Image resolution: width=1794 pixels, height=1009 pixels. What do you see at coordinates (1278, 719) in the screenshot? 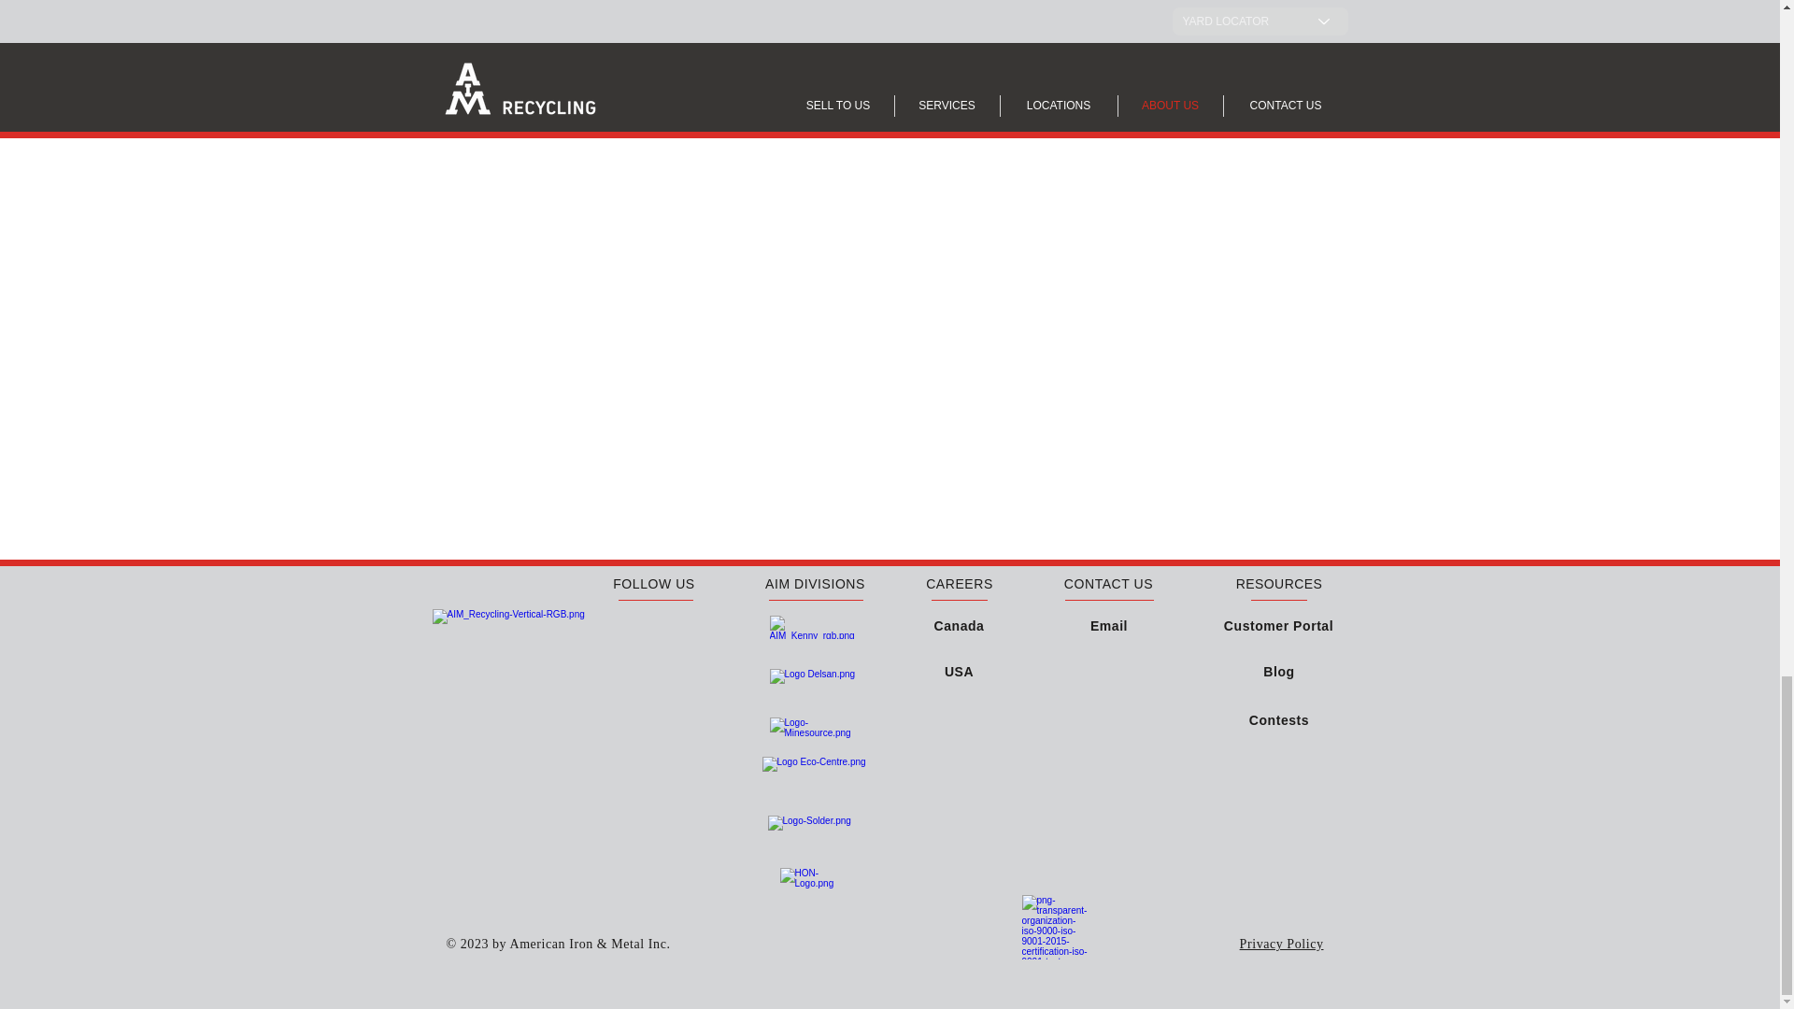
I see `Contests` at bounding box center [1278, 719].